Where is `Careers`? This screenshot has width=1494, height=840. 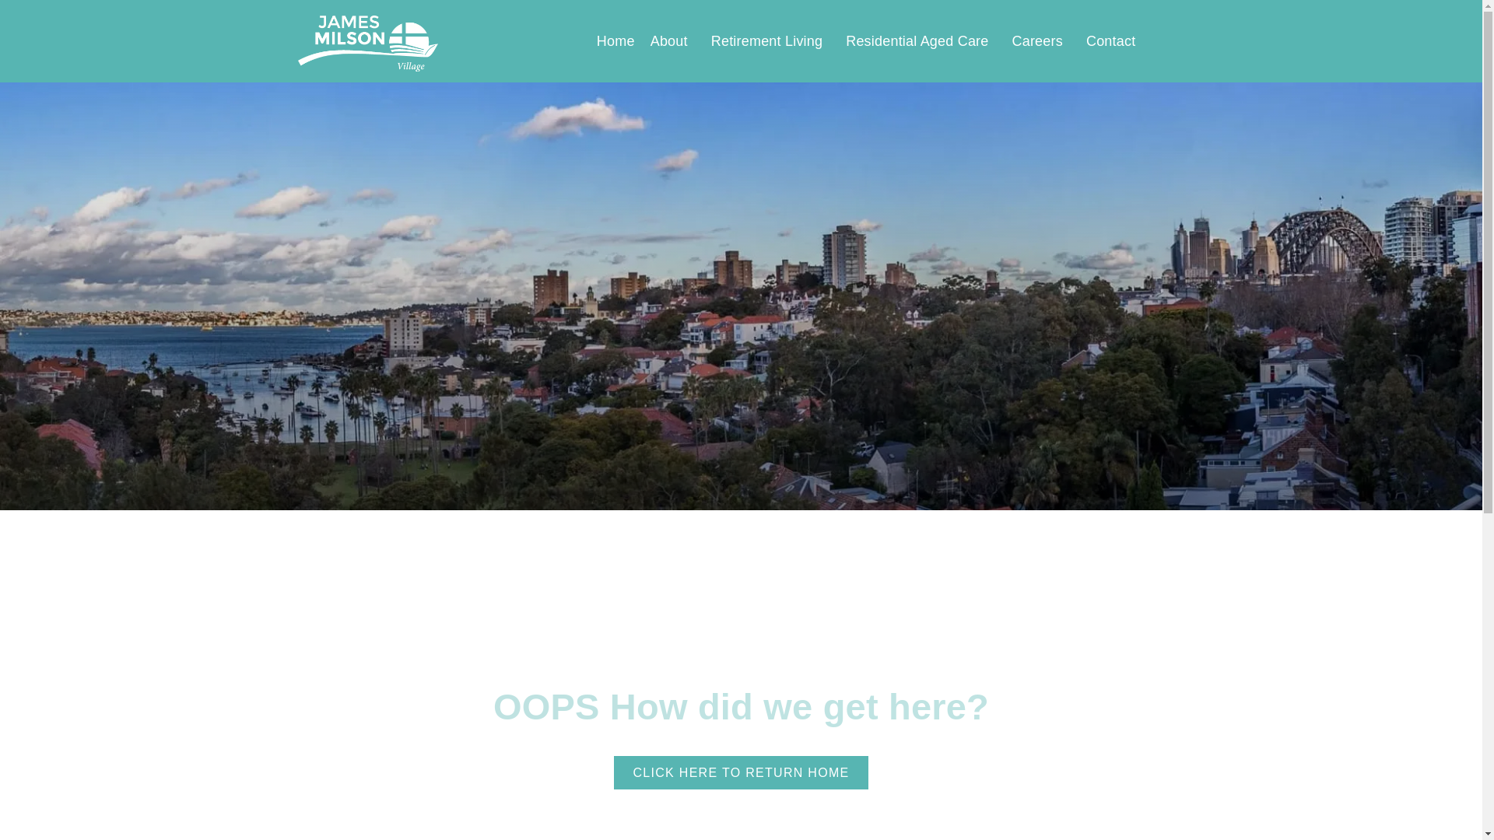 Careers is located at coordinates (1041, 41).